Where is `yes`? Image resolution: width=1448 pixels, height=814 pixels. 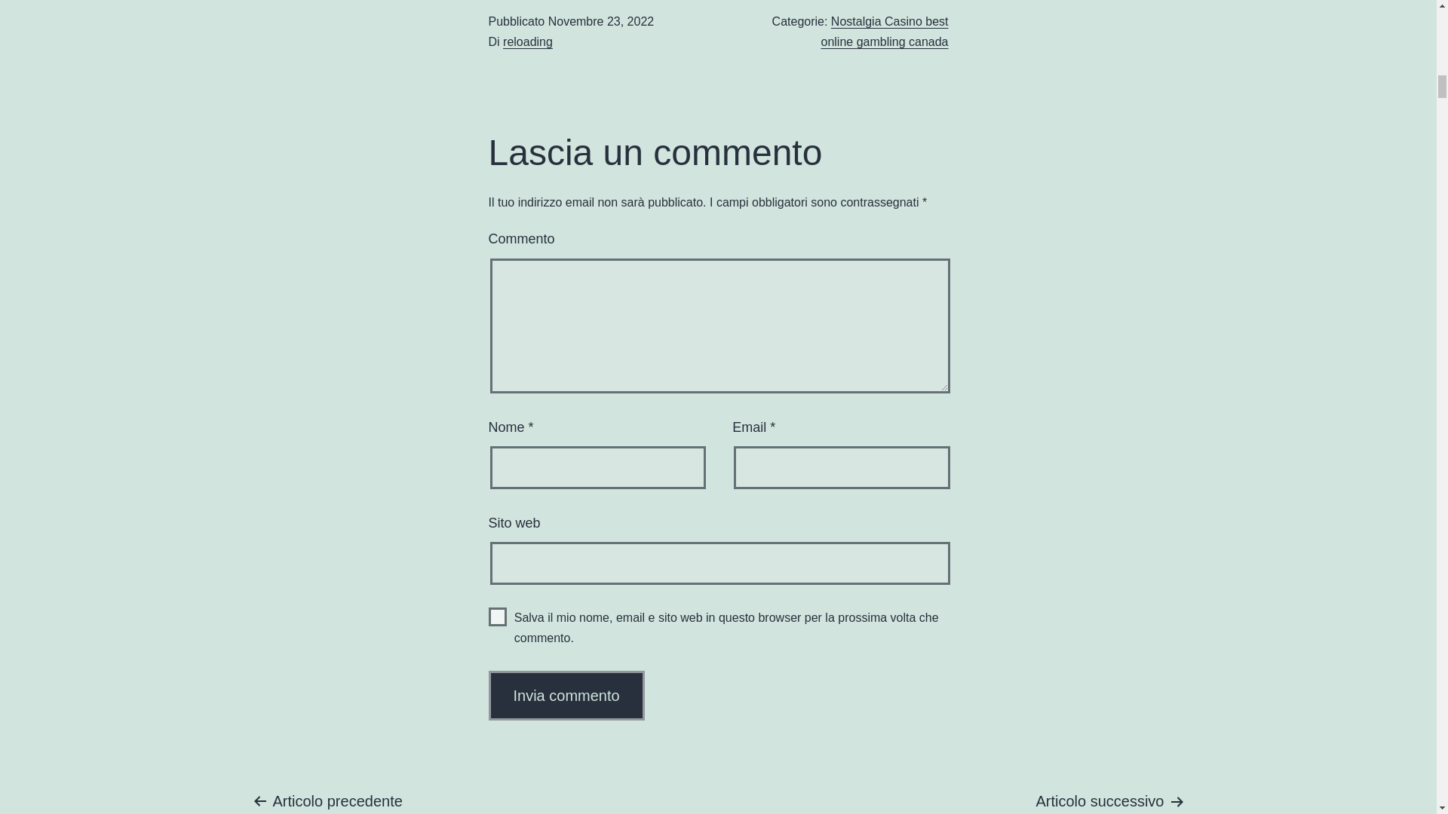 yes is located at coordinates (498, 617).